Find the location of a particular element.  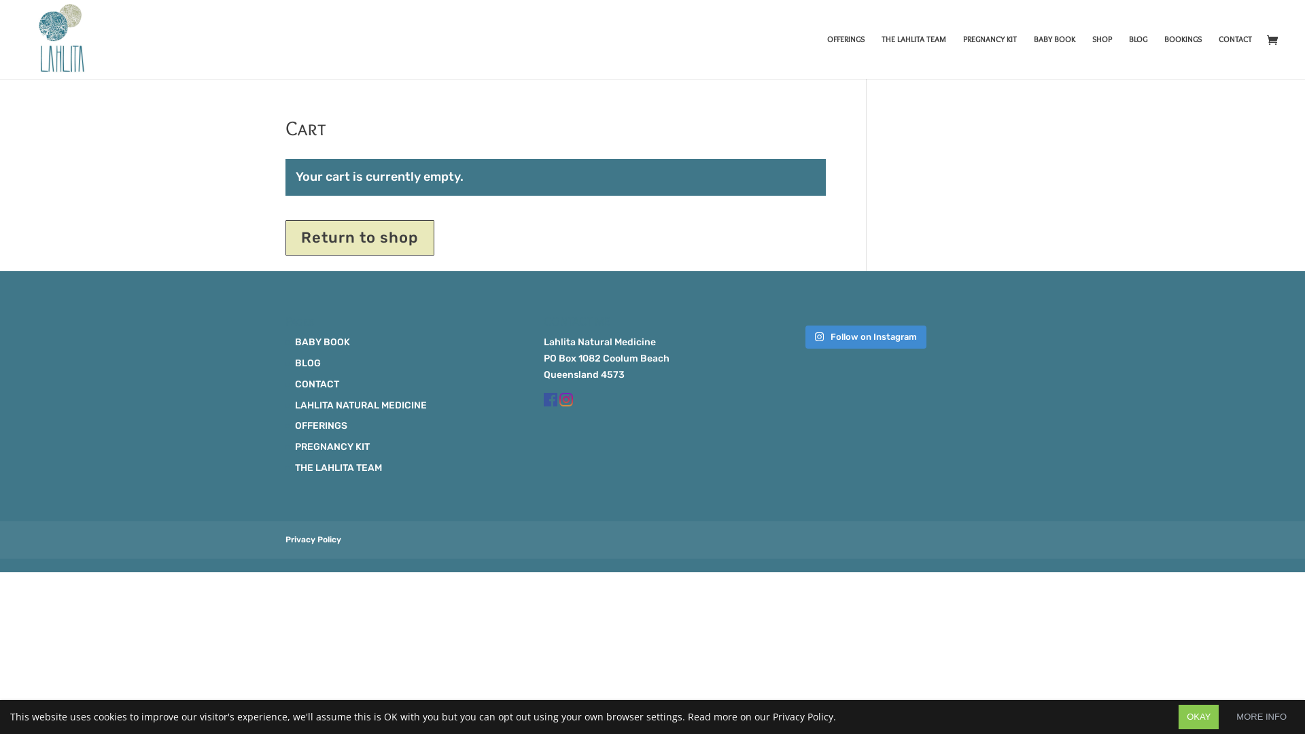

OFFERINGS is located at coordinates (846, 57).